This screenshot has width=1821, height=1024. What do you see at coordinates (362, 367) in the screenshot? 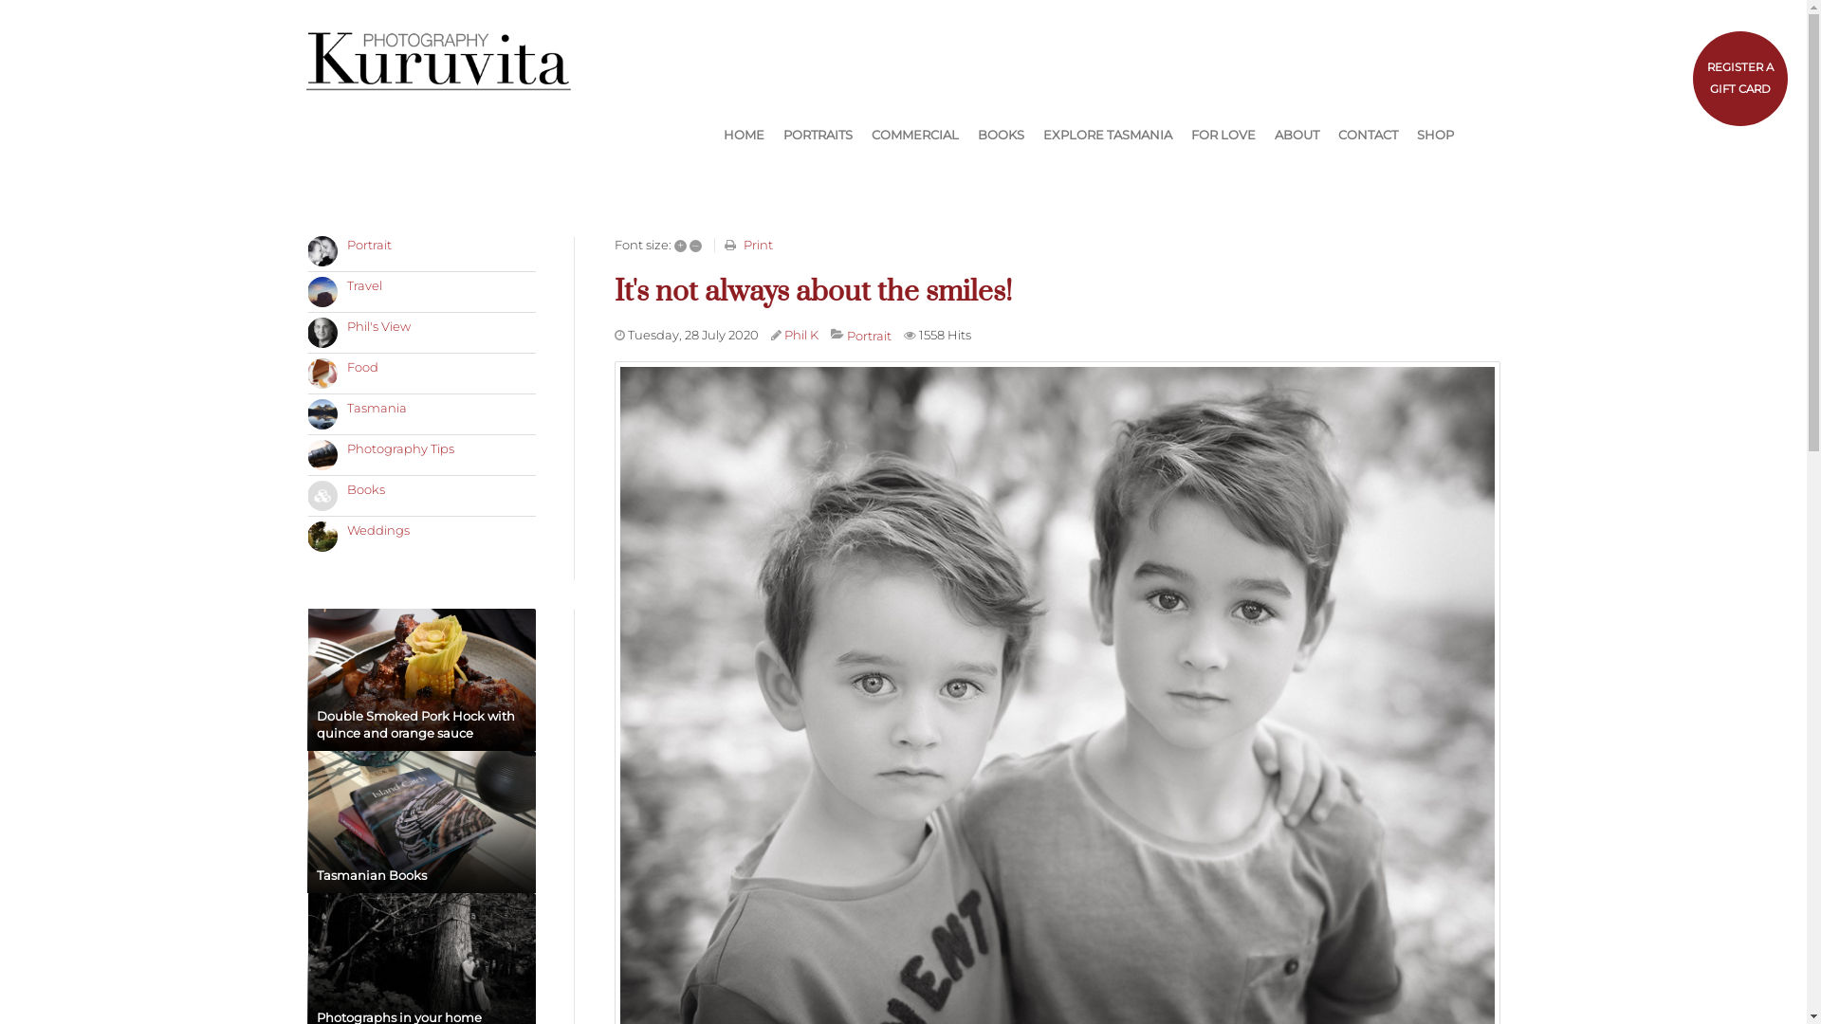
I see `Food` at bounding box center [362, 367].